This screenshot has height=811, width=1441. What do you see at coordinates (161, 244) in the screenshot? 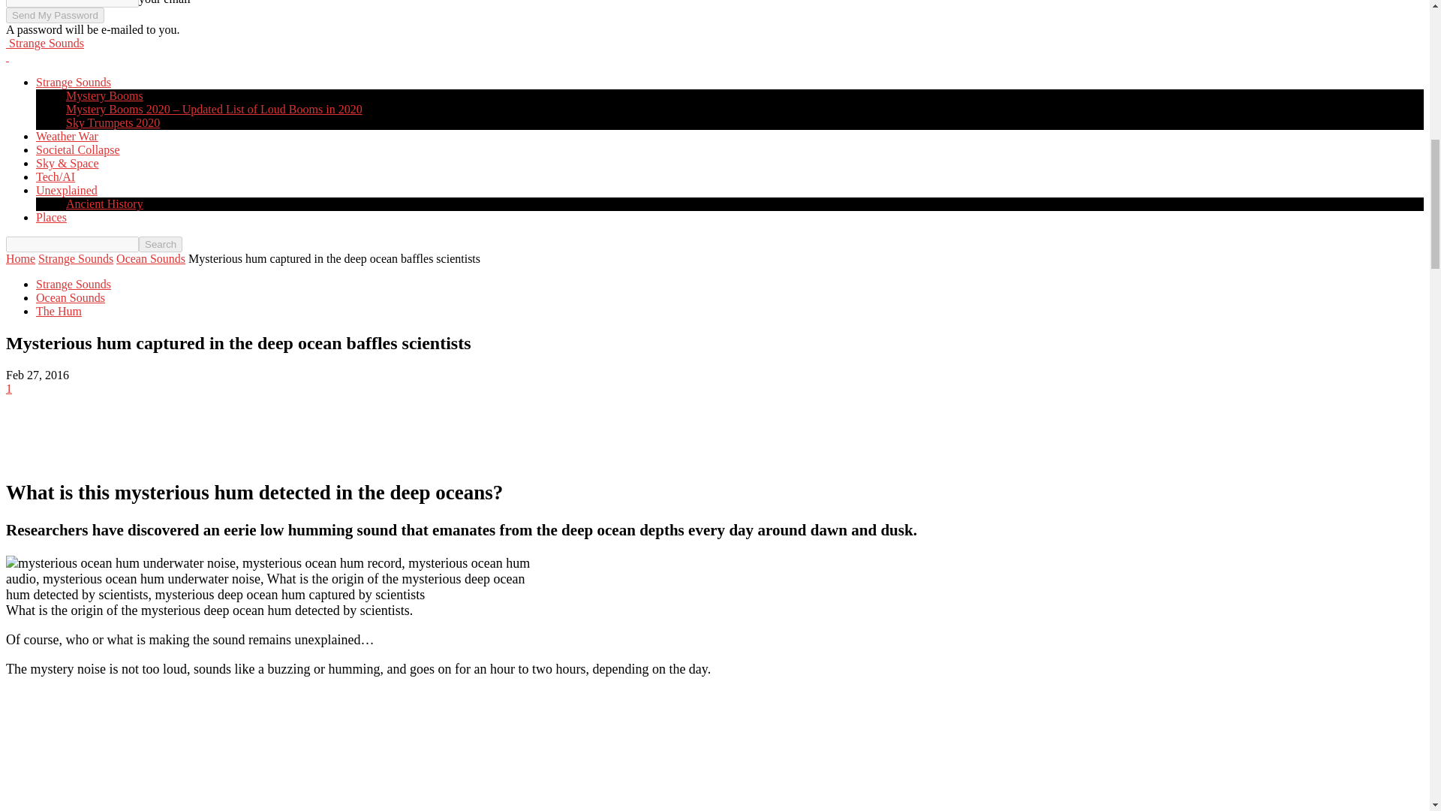
I see `Search` at bounding box center [161, 244].